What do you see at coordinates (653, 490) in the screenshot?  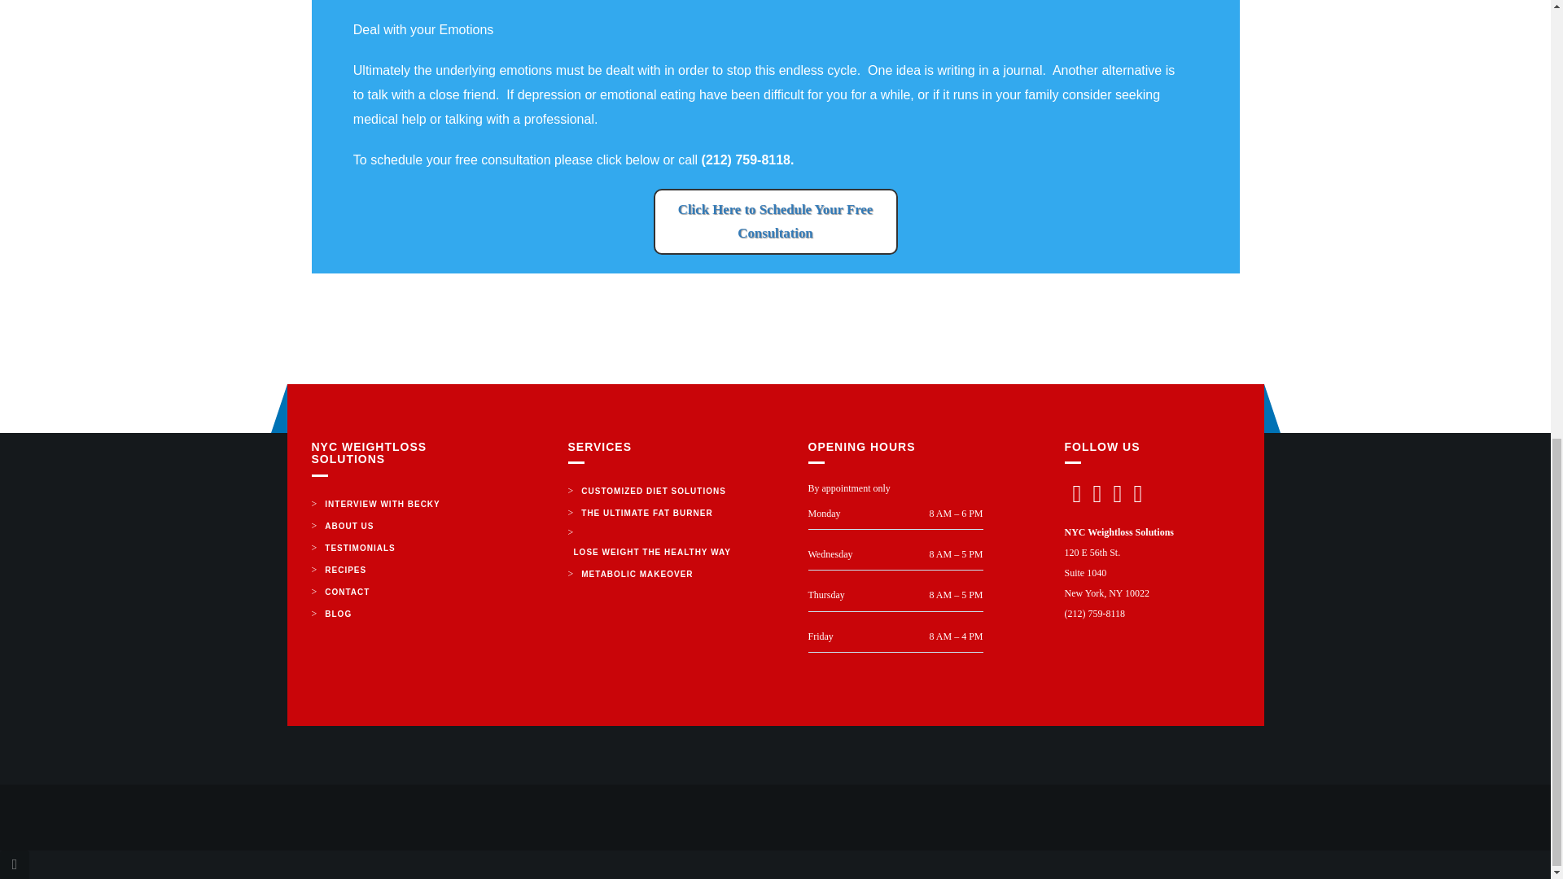 I see `CUSTOMIZED DIET SOLUTIONS` at bounding box center [653, 490].